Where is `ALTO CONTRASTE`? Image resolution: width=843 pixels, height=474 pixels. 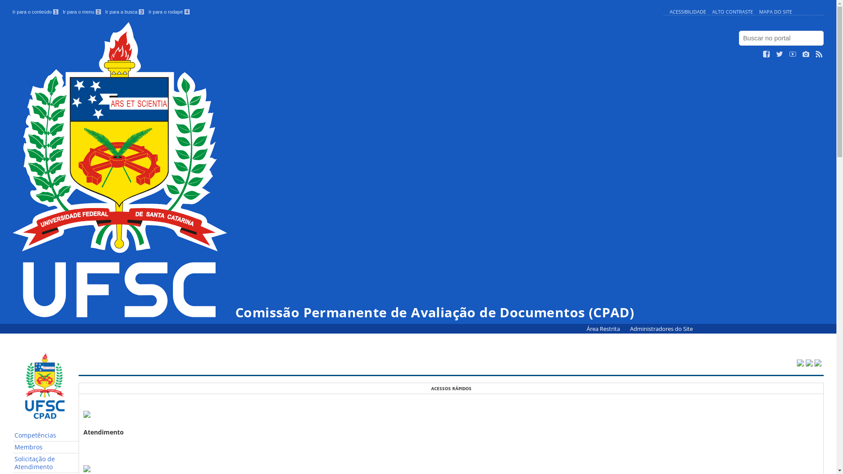
ALTO CONTRASTE is located at coordinates (732, 11).